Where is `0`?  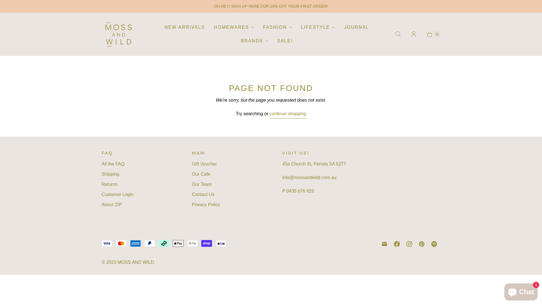
0 is located at coordinates (431, 34).